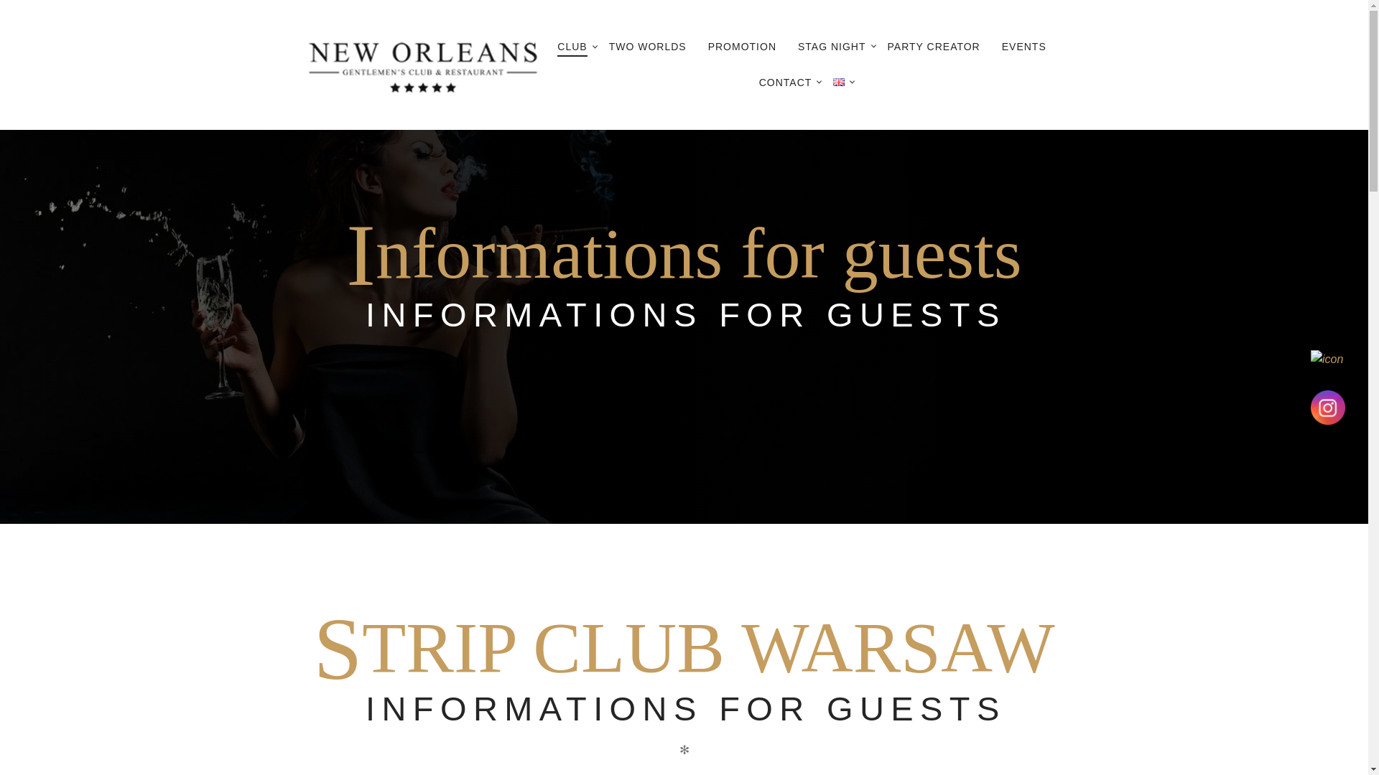 The width and height of the screenshot is (1379, 775). What do you see at coordinates (934, 46) in the screenshot?
I see `PARTY CREATOR` at bounding box center [934, 46].